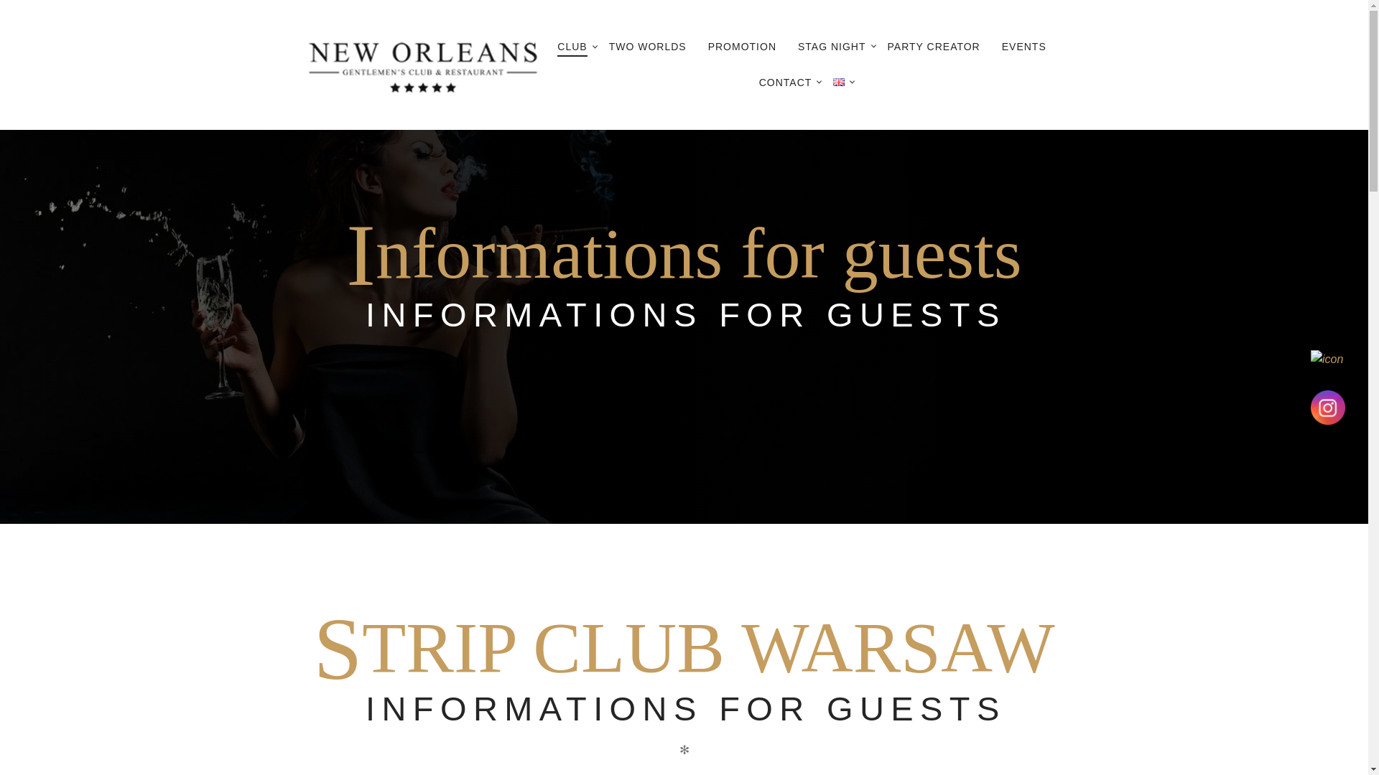 The width and height of the screenshot is (1379, 775). What do you see at coordinates (934, 46) in the screenshot?
I see `PARTY CREATOR` at bounding box center [934, 46].